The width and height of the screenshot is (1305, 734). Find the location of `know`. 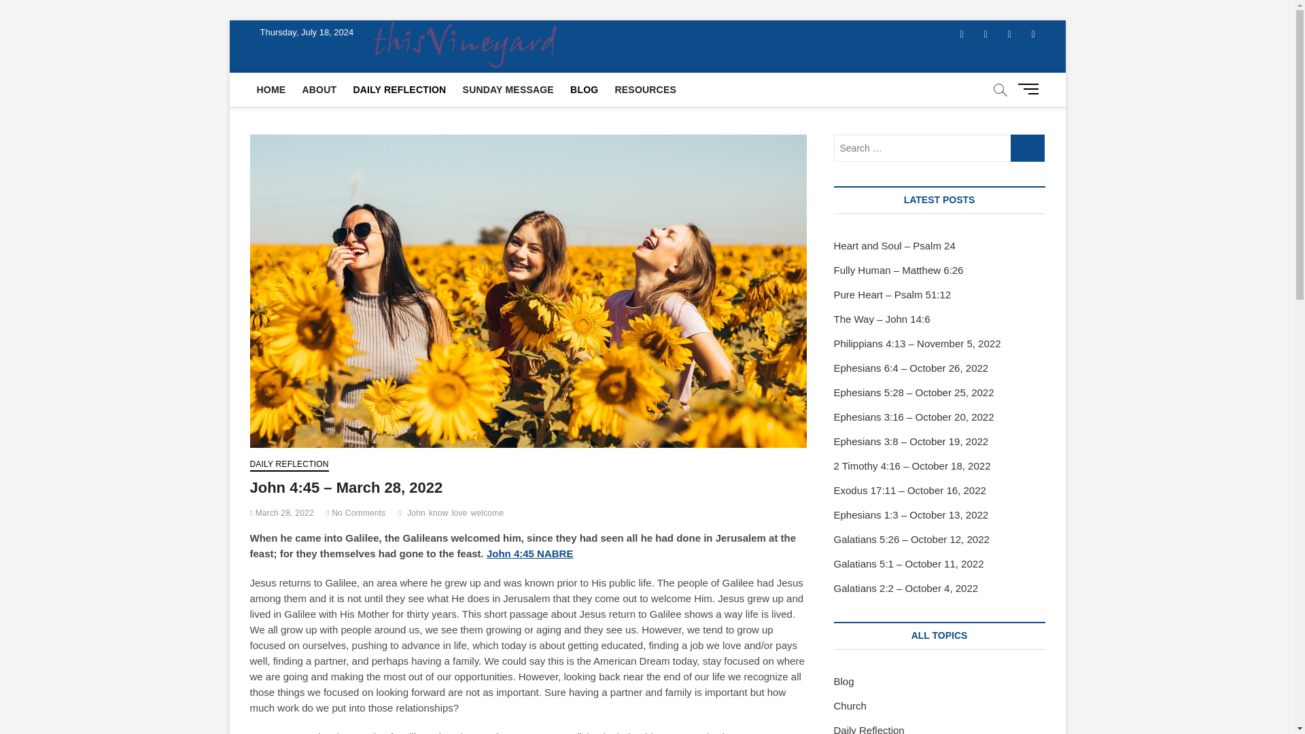

know is located at coordinates (440, 514).